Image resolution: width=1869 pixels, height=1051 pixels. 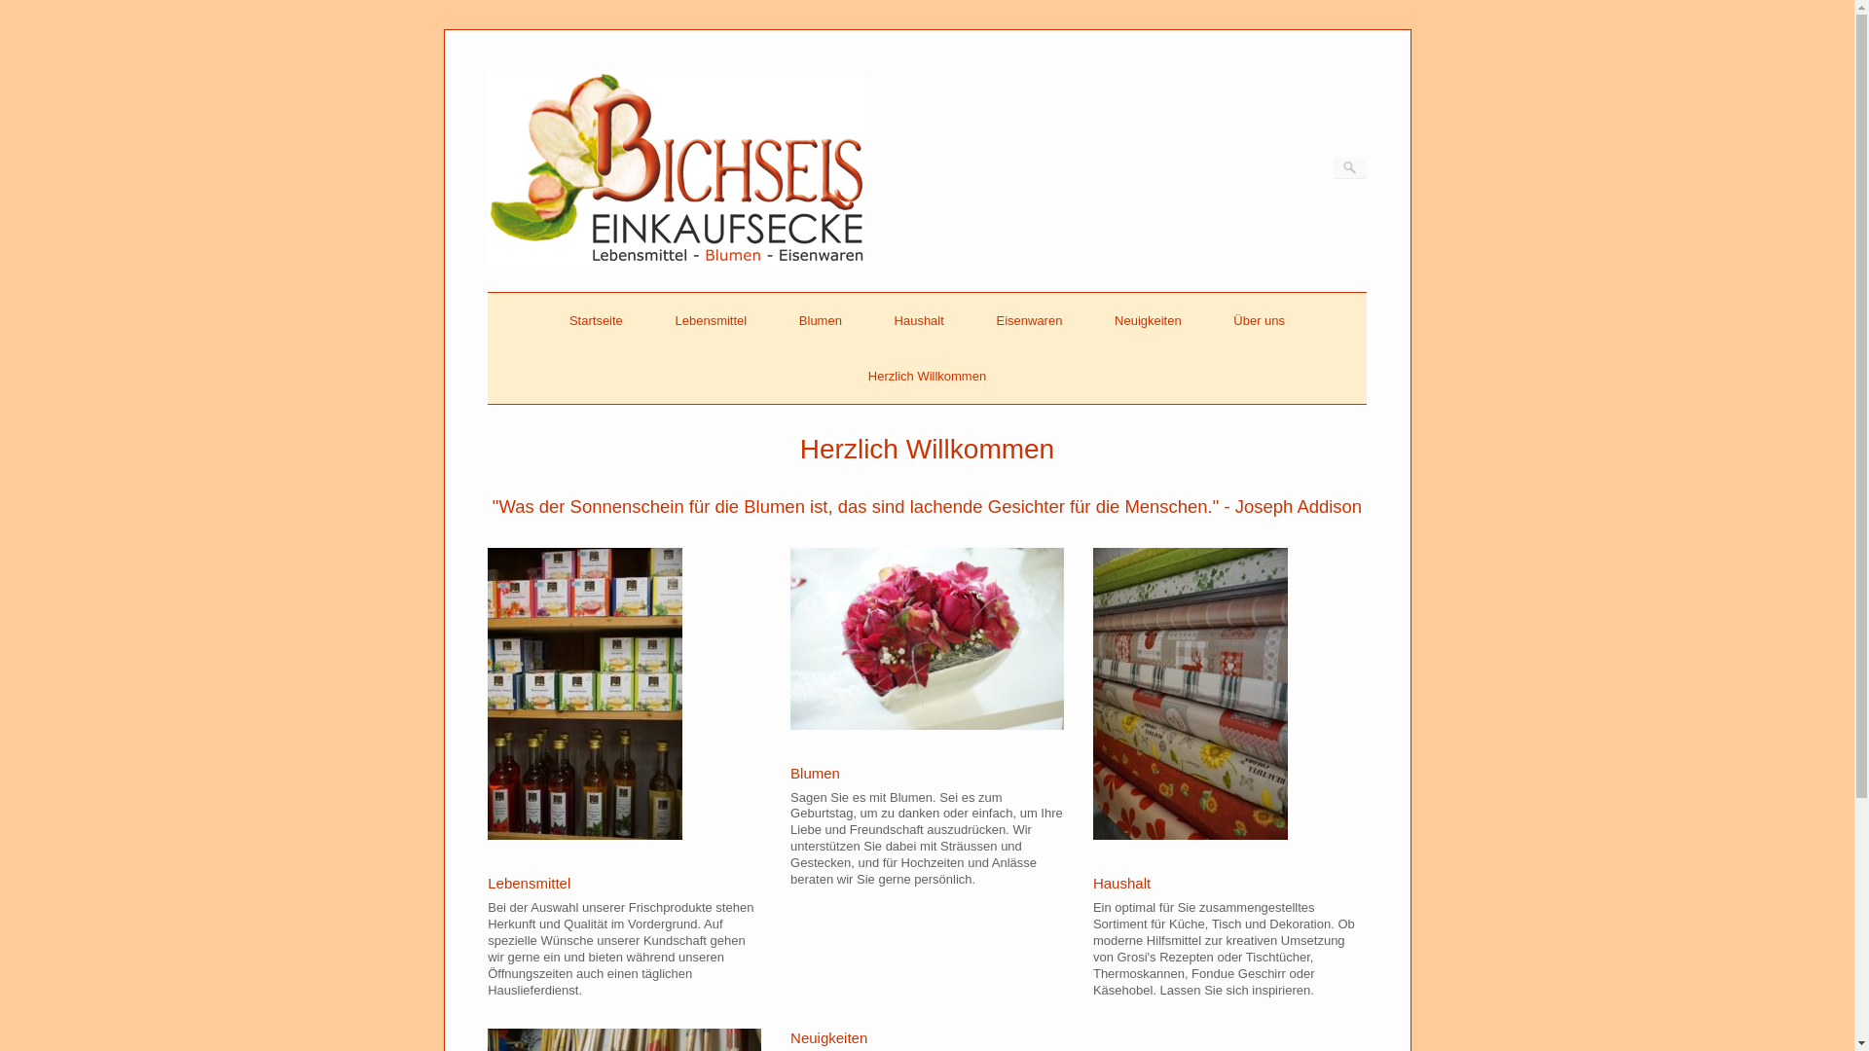 What do you see at coordinates (816, 773) in the screenshot?
I see `Blumen` at bounding box center [816, 773].